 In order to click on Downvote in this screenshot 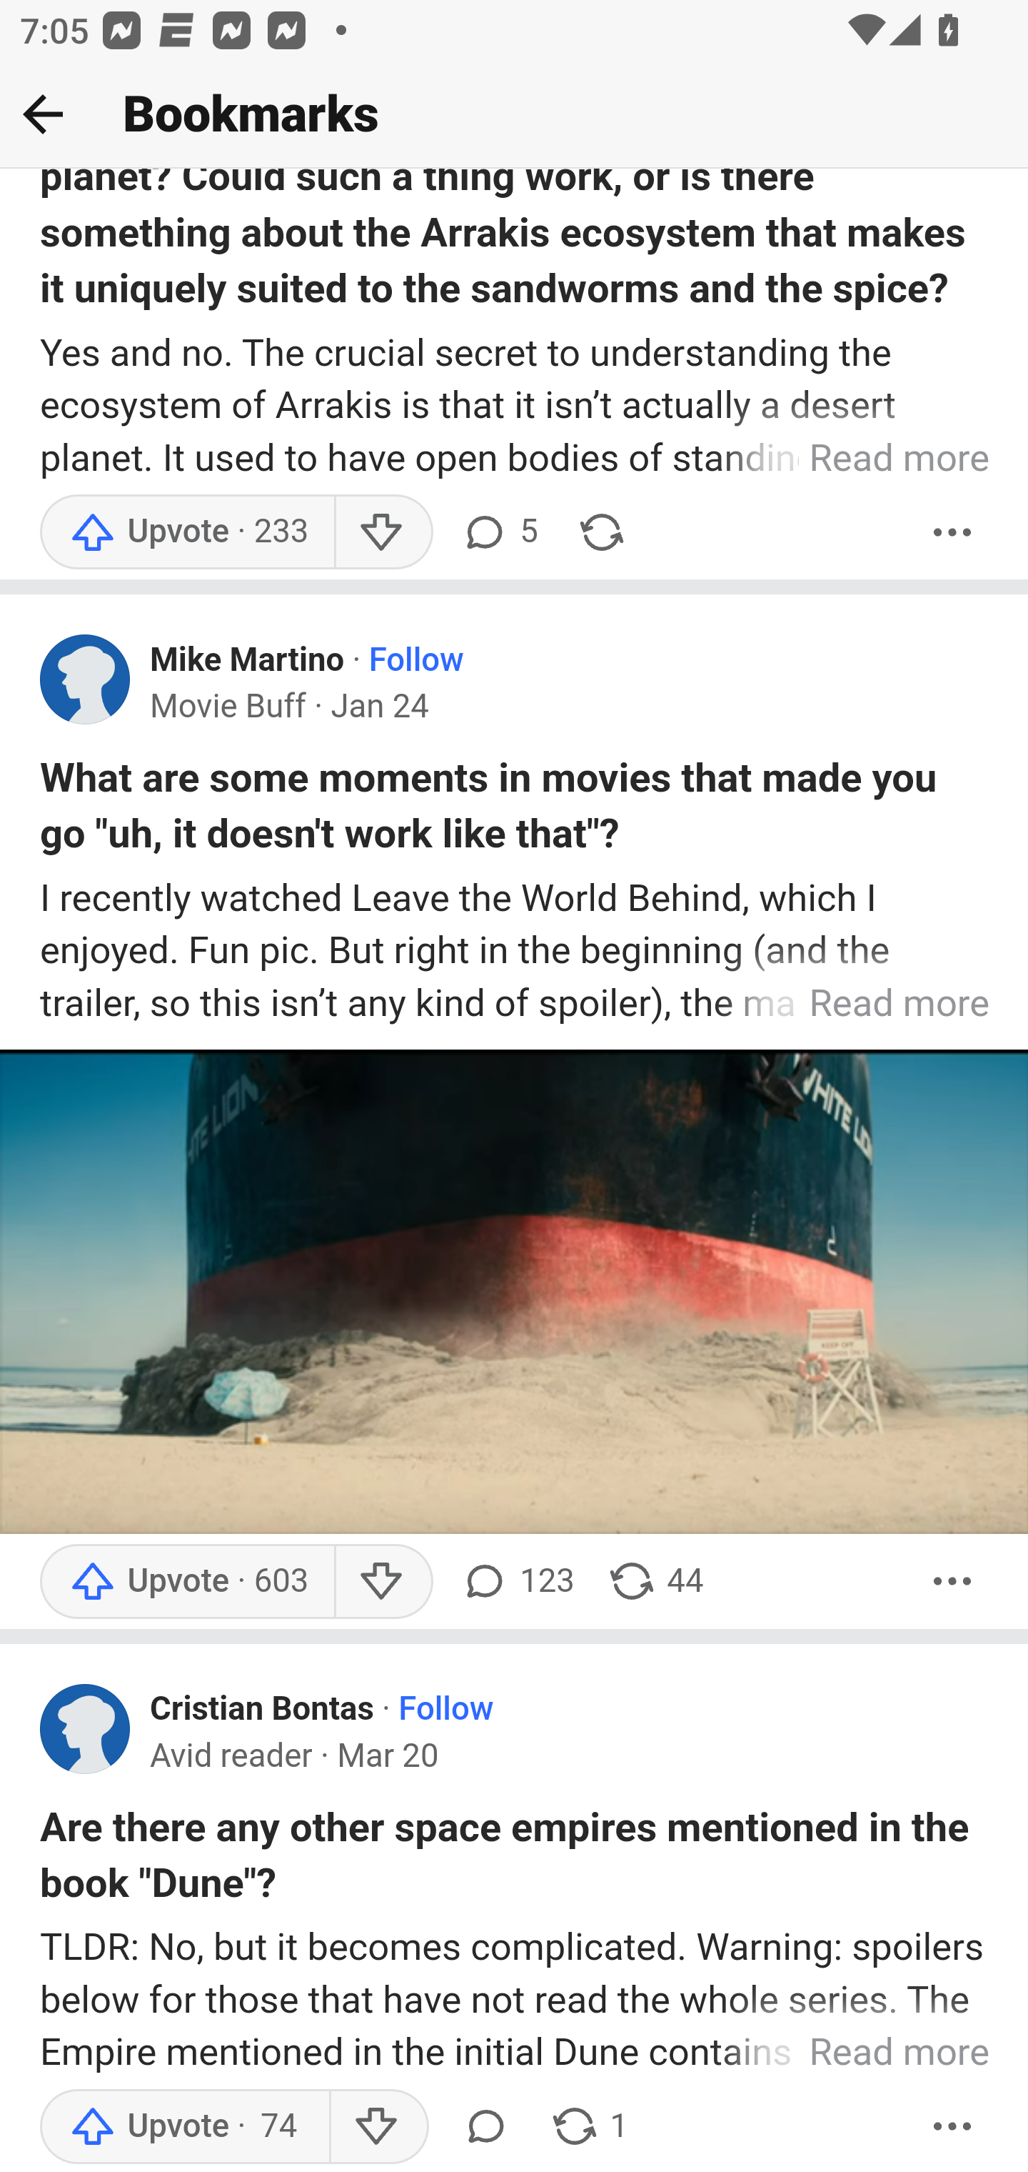, I will do `click(378, 2127)`.